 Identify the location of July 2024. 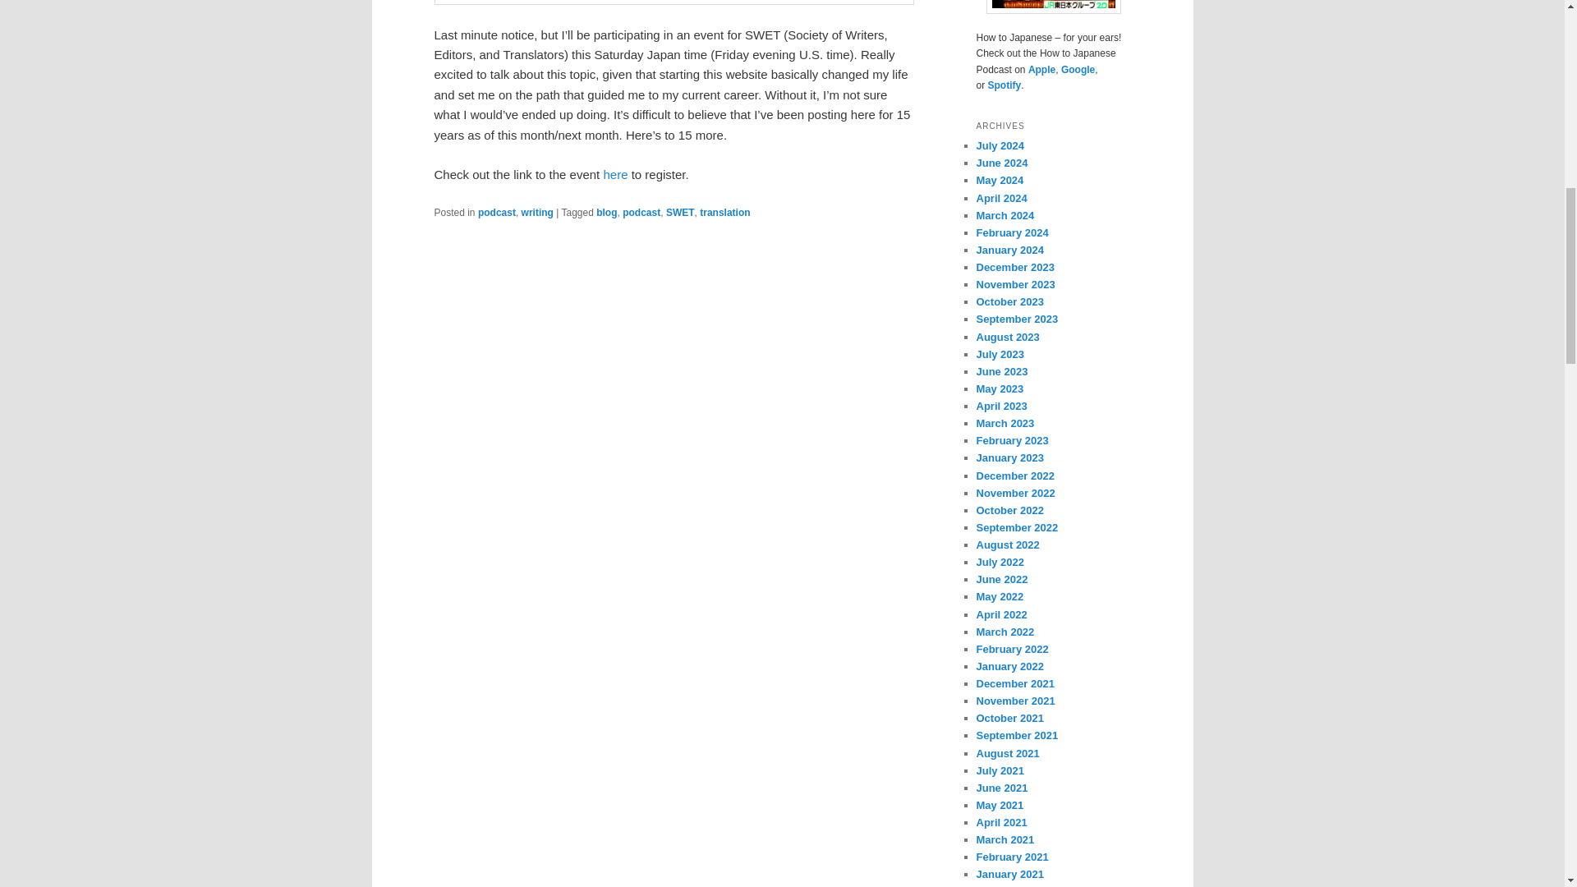
(1000, 145).